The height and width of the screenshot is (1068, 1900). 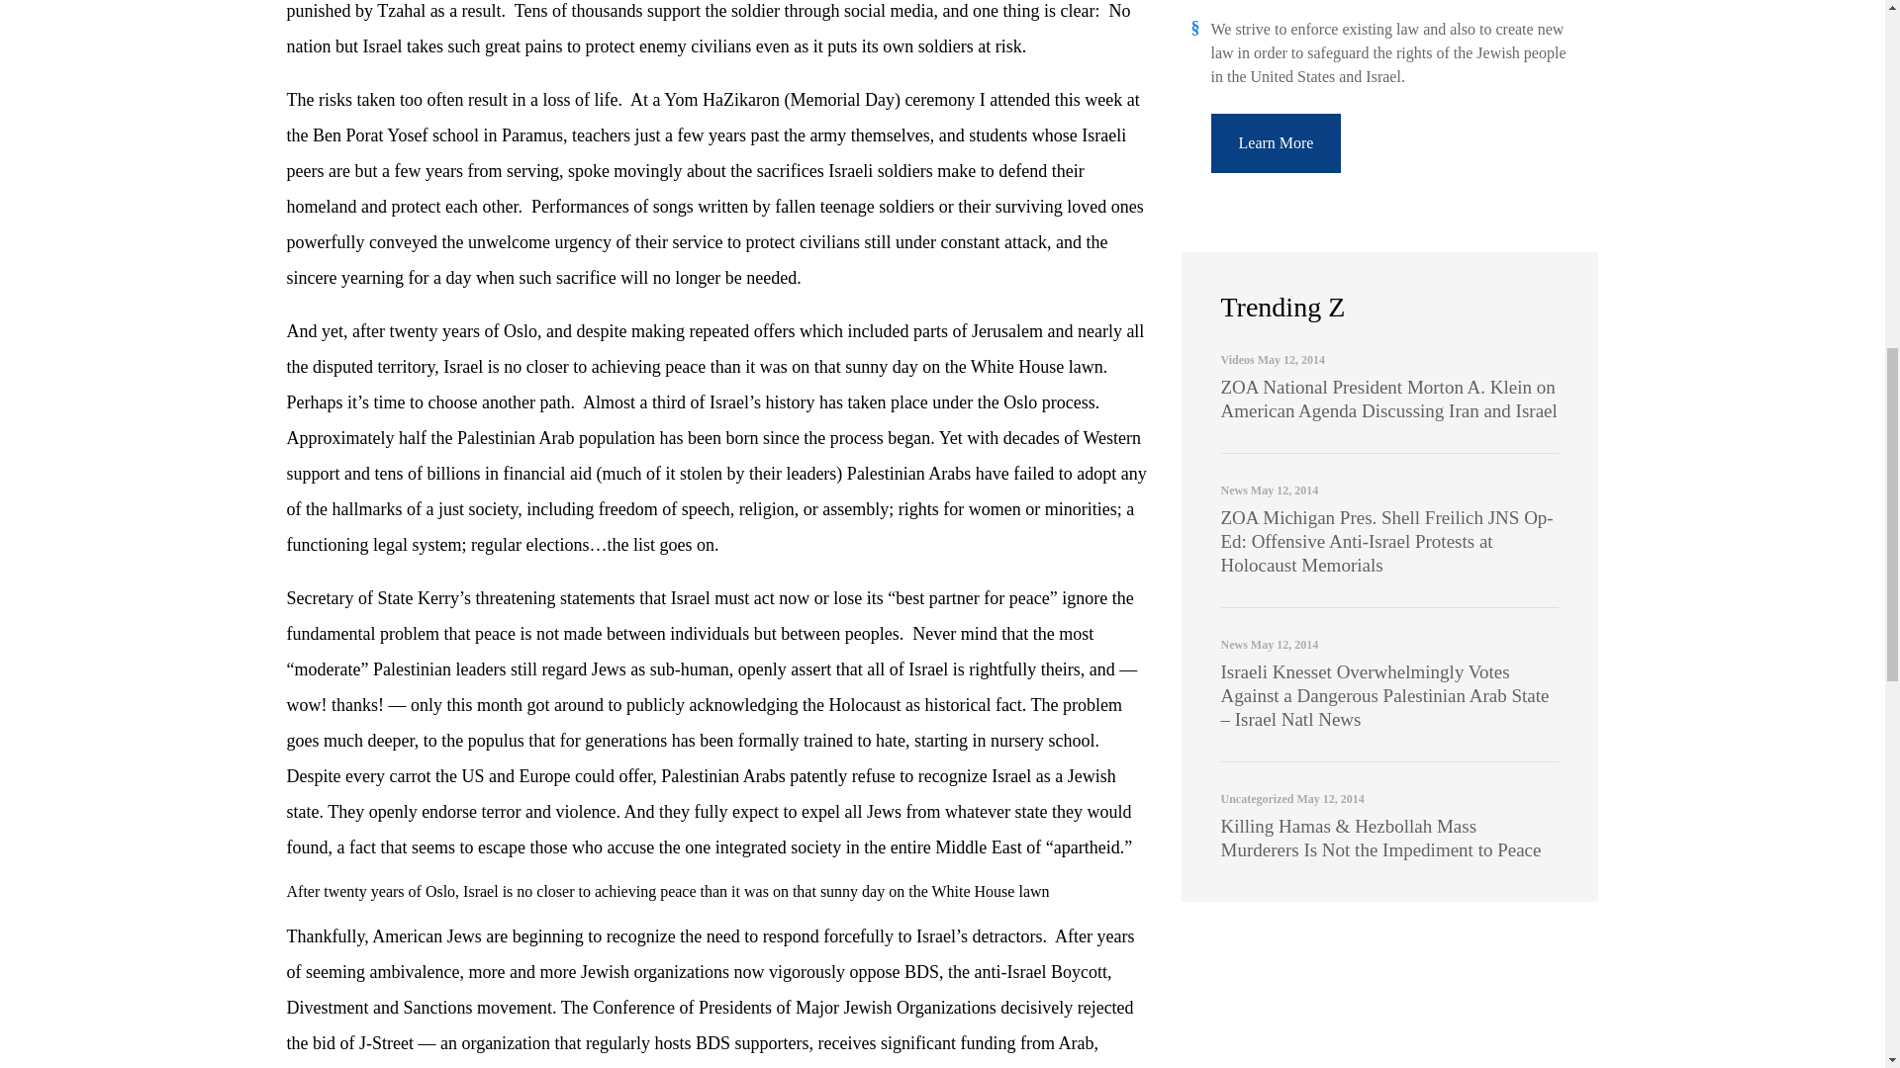 What do you see at coordinates (1235, 490) in the screenshot?
I see `News` at bounding box center [1235, 490].